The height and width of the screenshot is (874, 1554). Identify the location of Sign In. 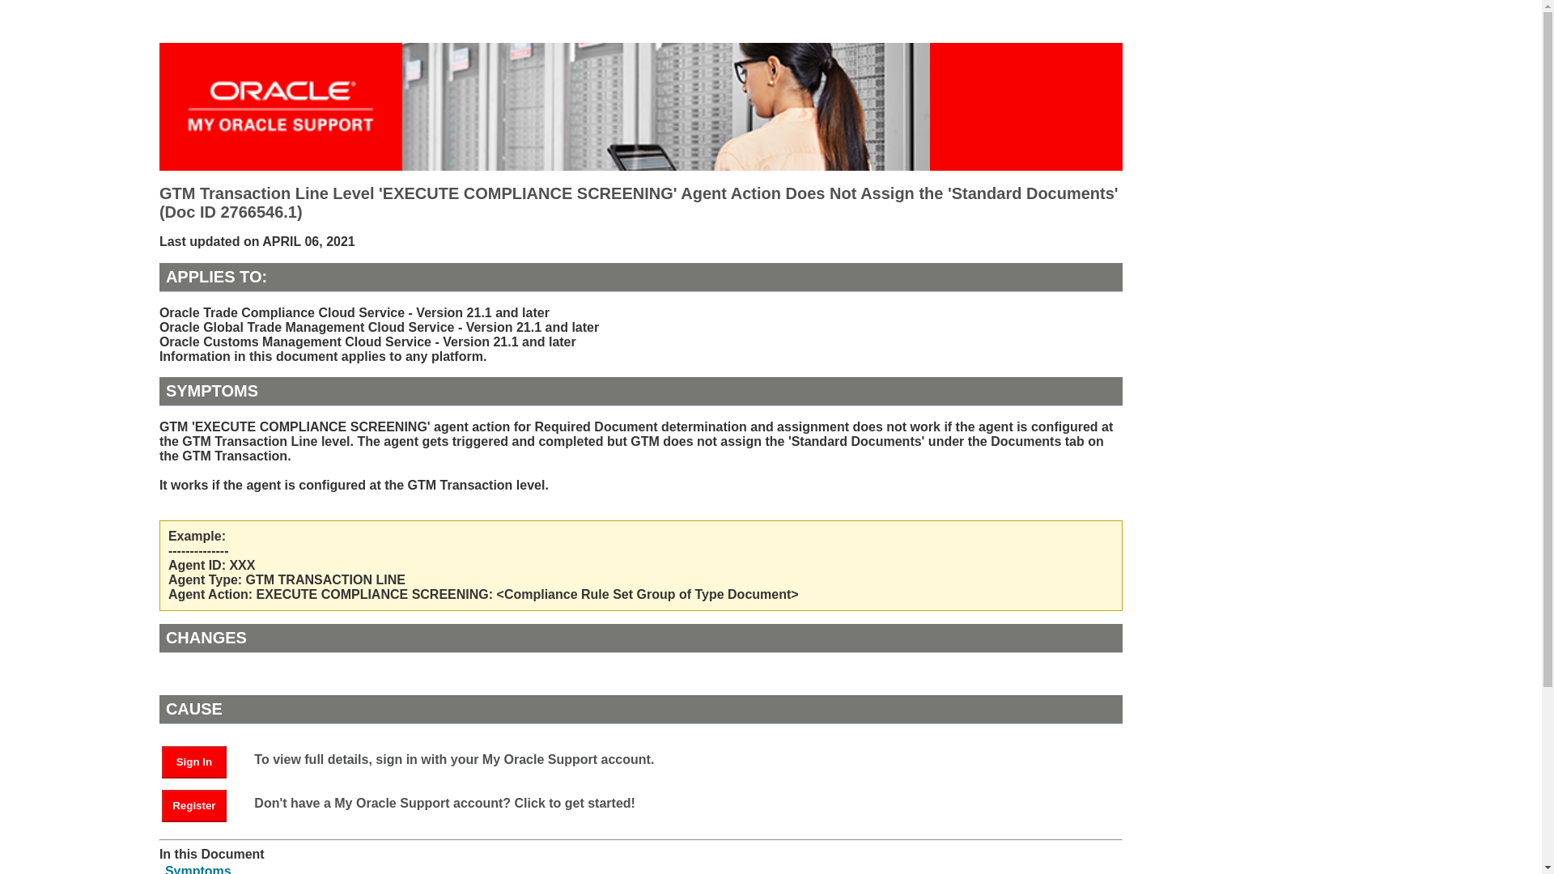
(194, 762).